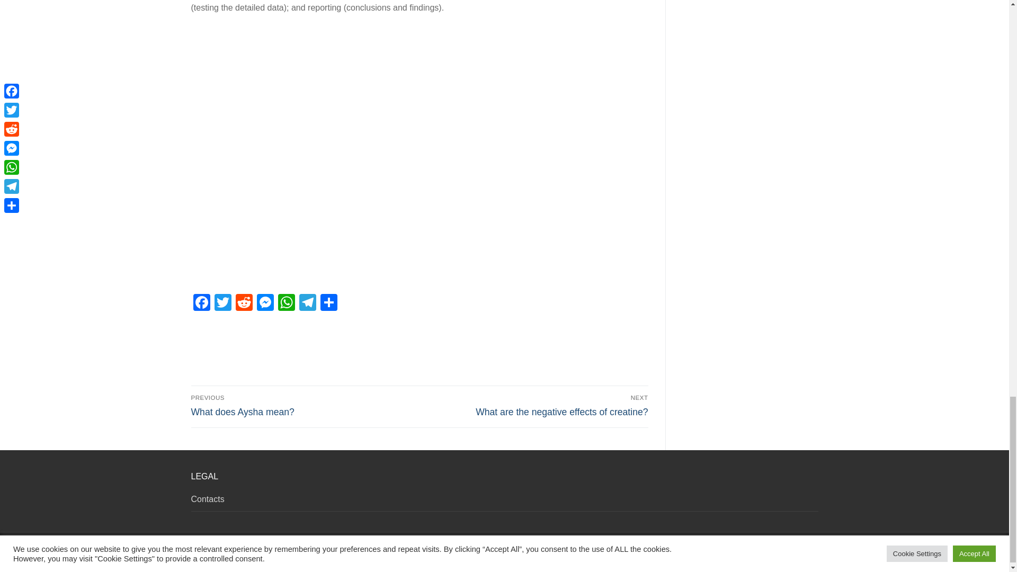 This screenshot has width=1017, height=572. Describe the element at coordinates (201, 303) in the screenshot. I see `Telegram` at that location.